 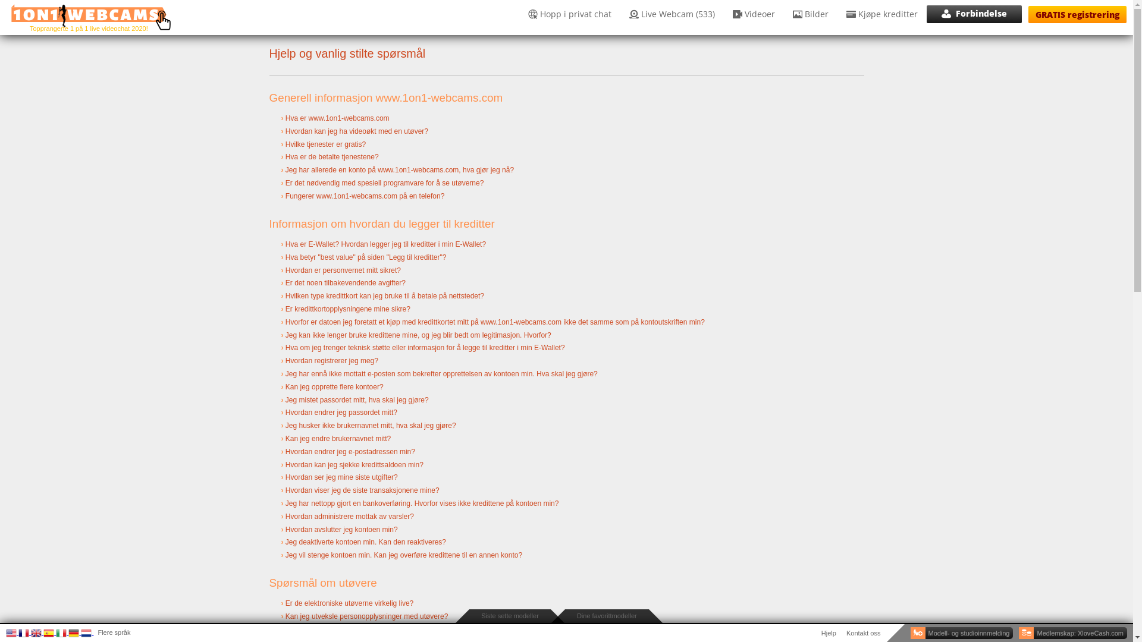 I want to click on Hvordan registrerer jeg meg?, so click(x=566, y=363).